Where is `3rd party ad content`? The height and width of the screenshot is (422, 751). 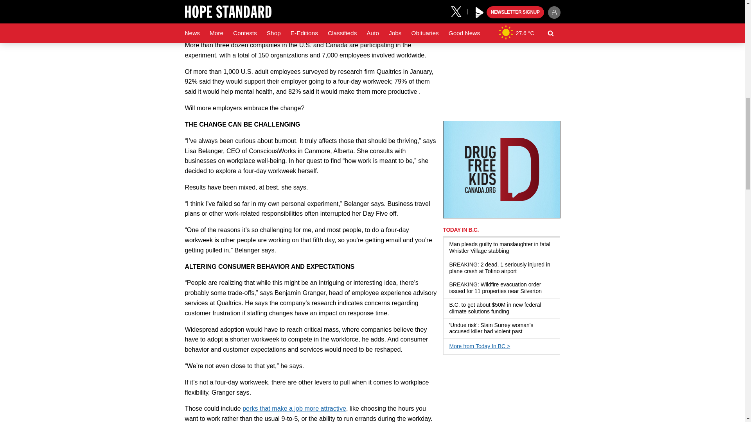 3rd party ad content is located at coordinates (501, 170).